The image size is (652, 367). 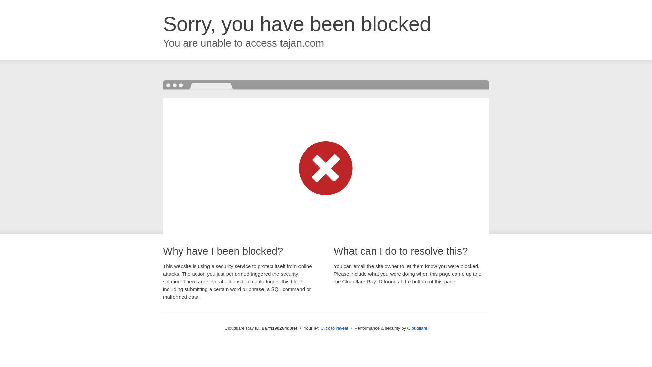 I want to click on Click to reveal, so click(x=334, y=328).